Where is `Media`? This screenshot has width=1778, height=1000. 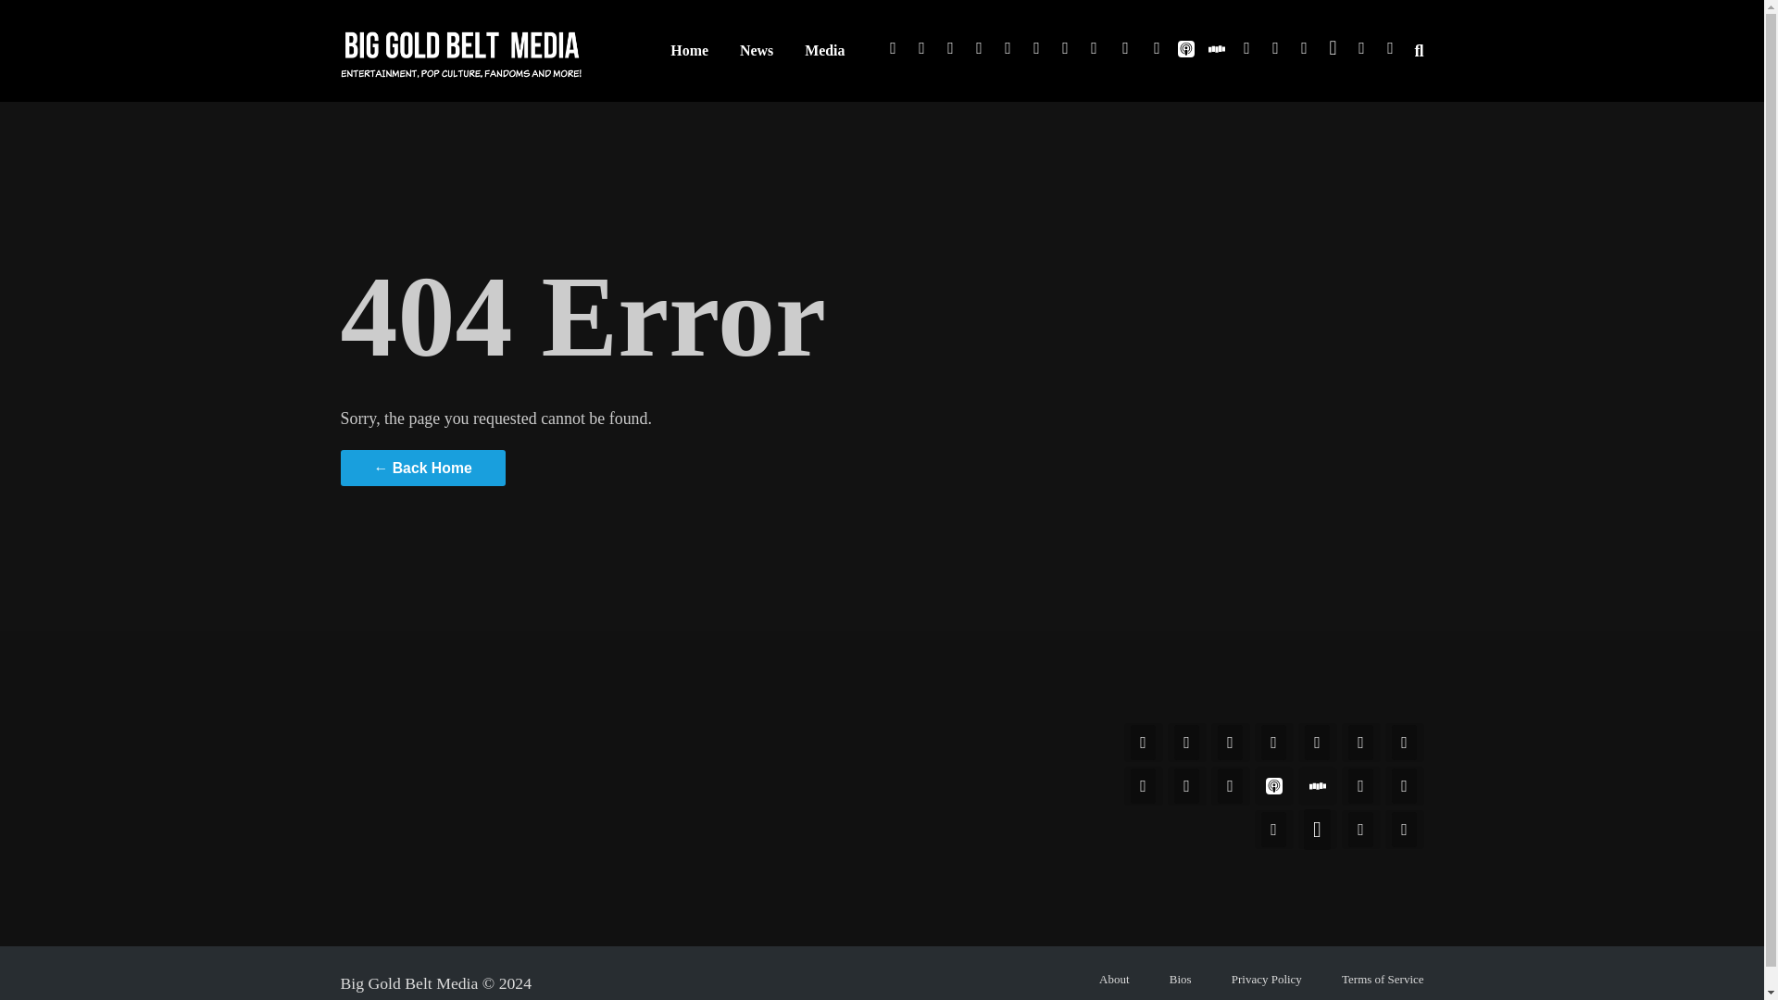 Media is located at coordinates (824, 50).